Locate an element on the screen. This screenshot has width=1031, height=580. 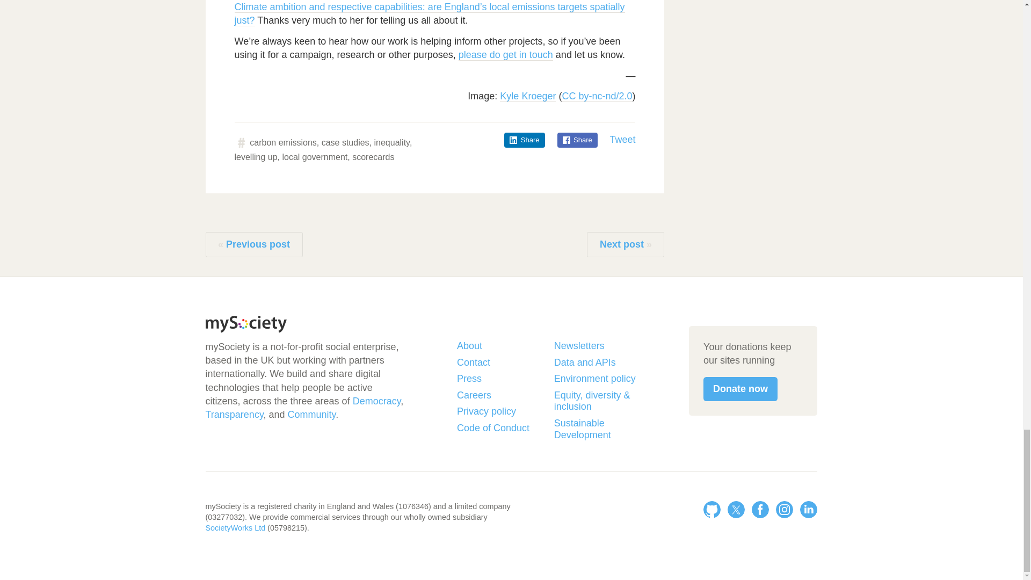
scorecards is located at coordinates (373, 157).